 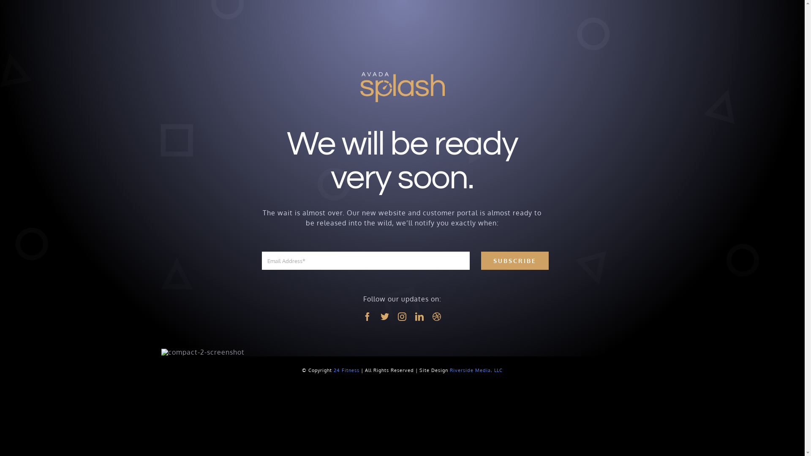 I want to click on SUBSCRIBE, so click(x=515, y=261).